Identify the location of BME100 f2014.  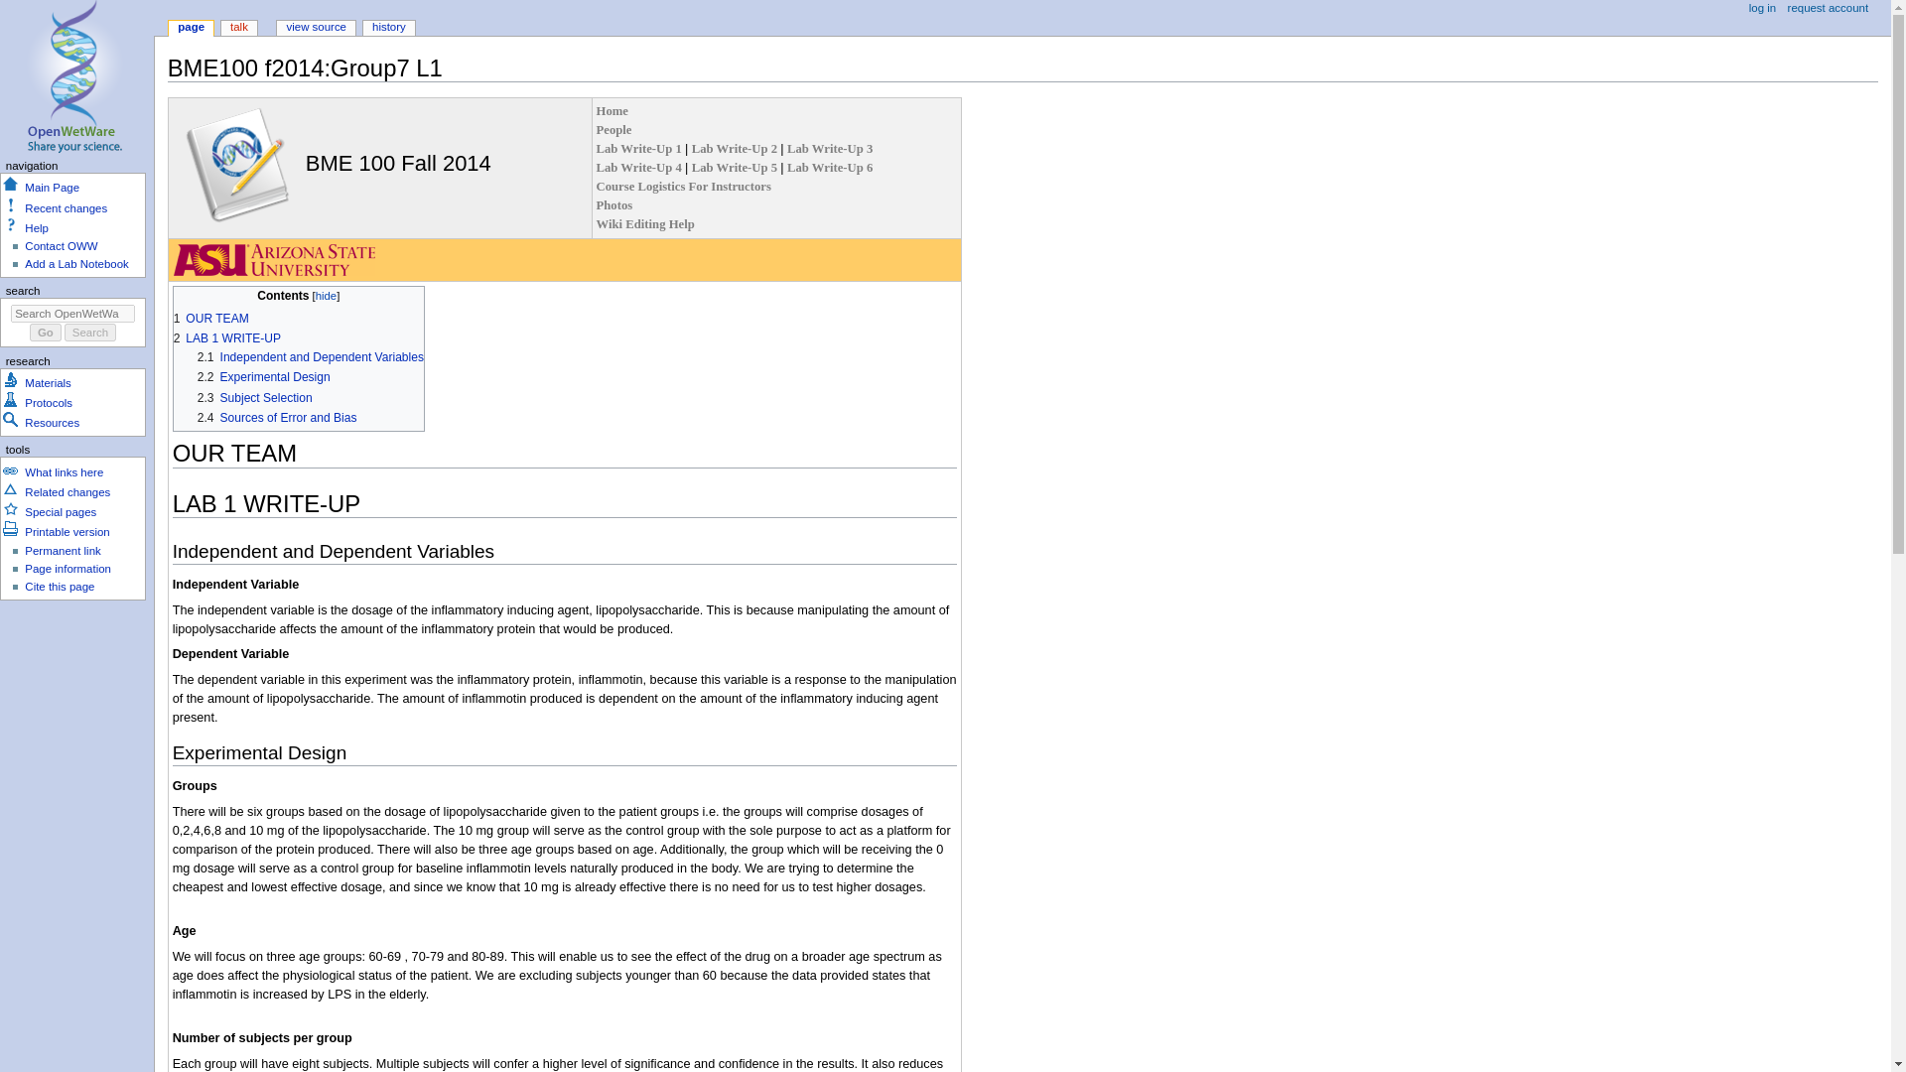
(612, 110).